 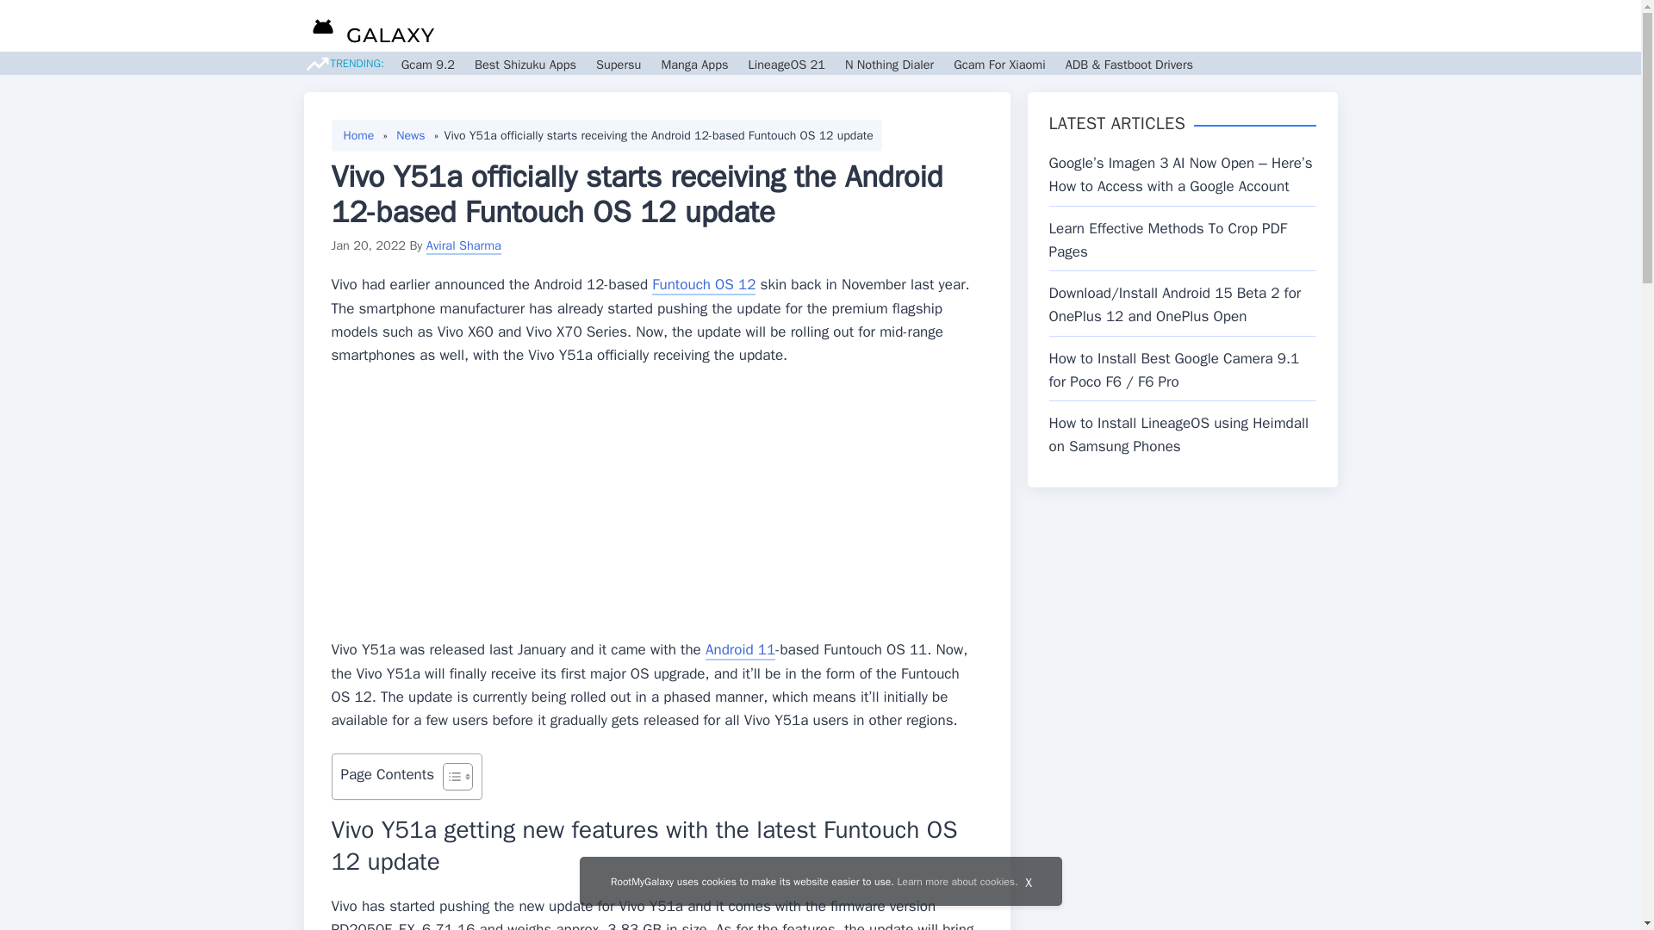 I want to click on Rootmygalaxy, so click(x=369, y=28).